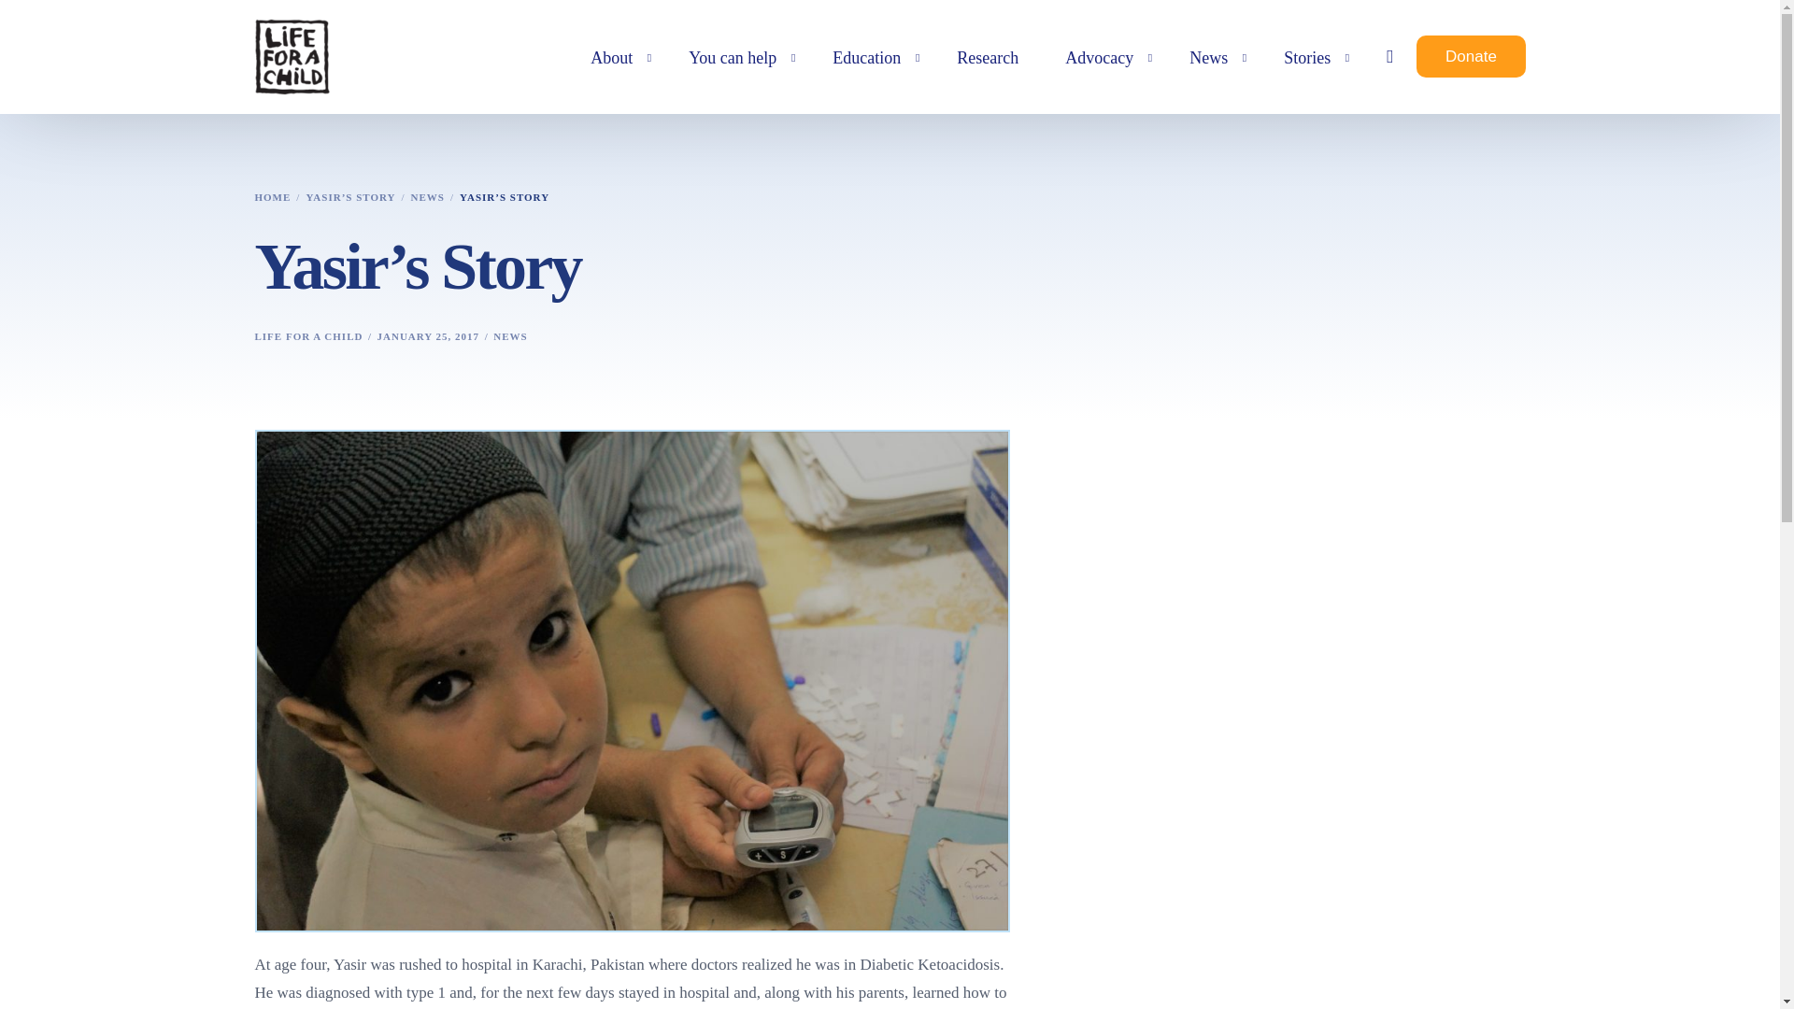 This screenshot has height=1009, width=1794. I want to click on You can help, so click(736, 75).